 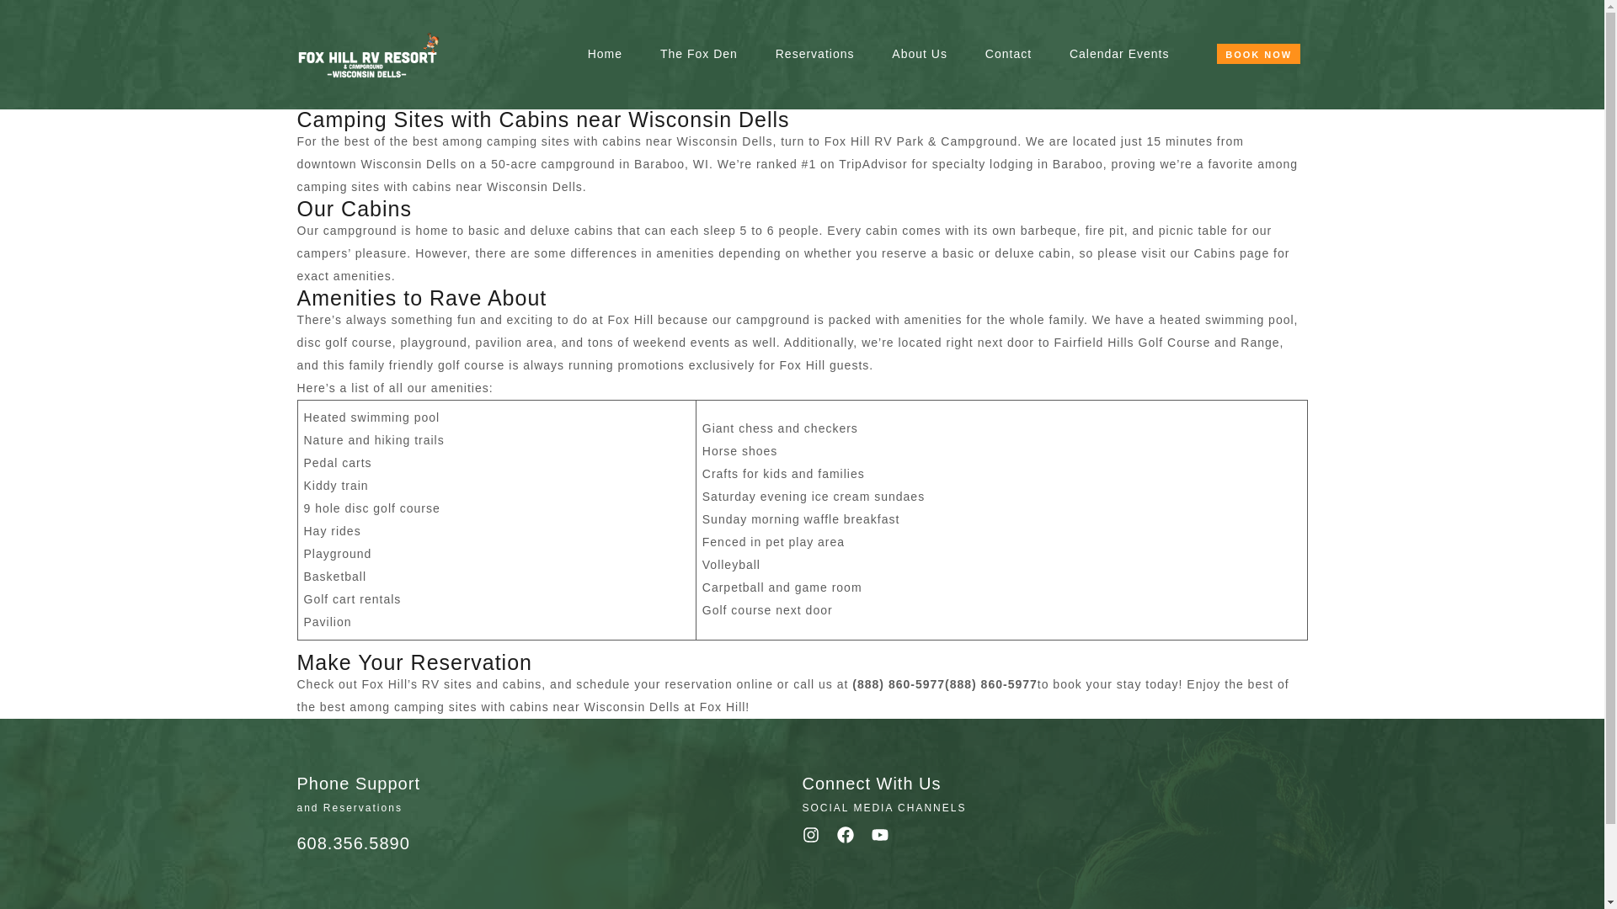 I want to click on RV sites, so click(x=446, y=683).